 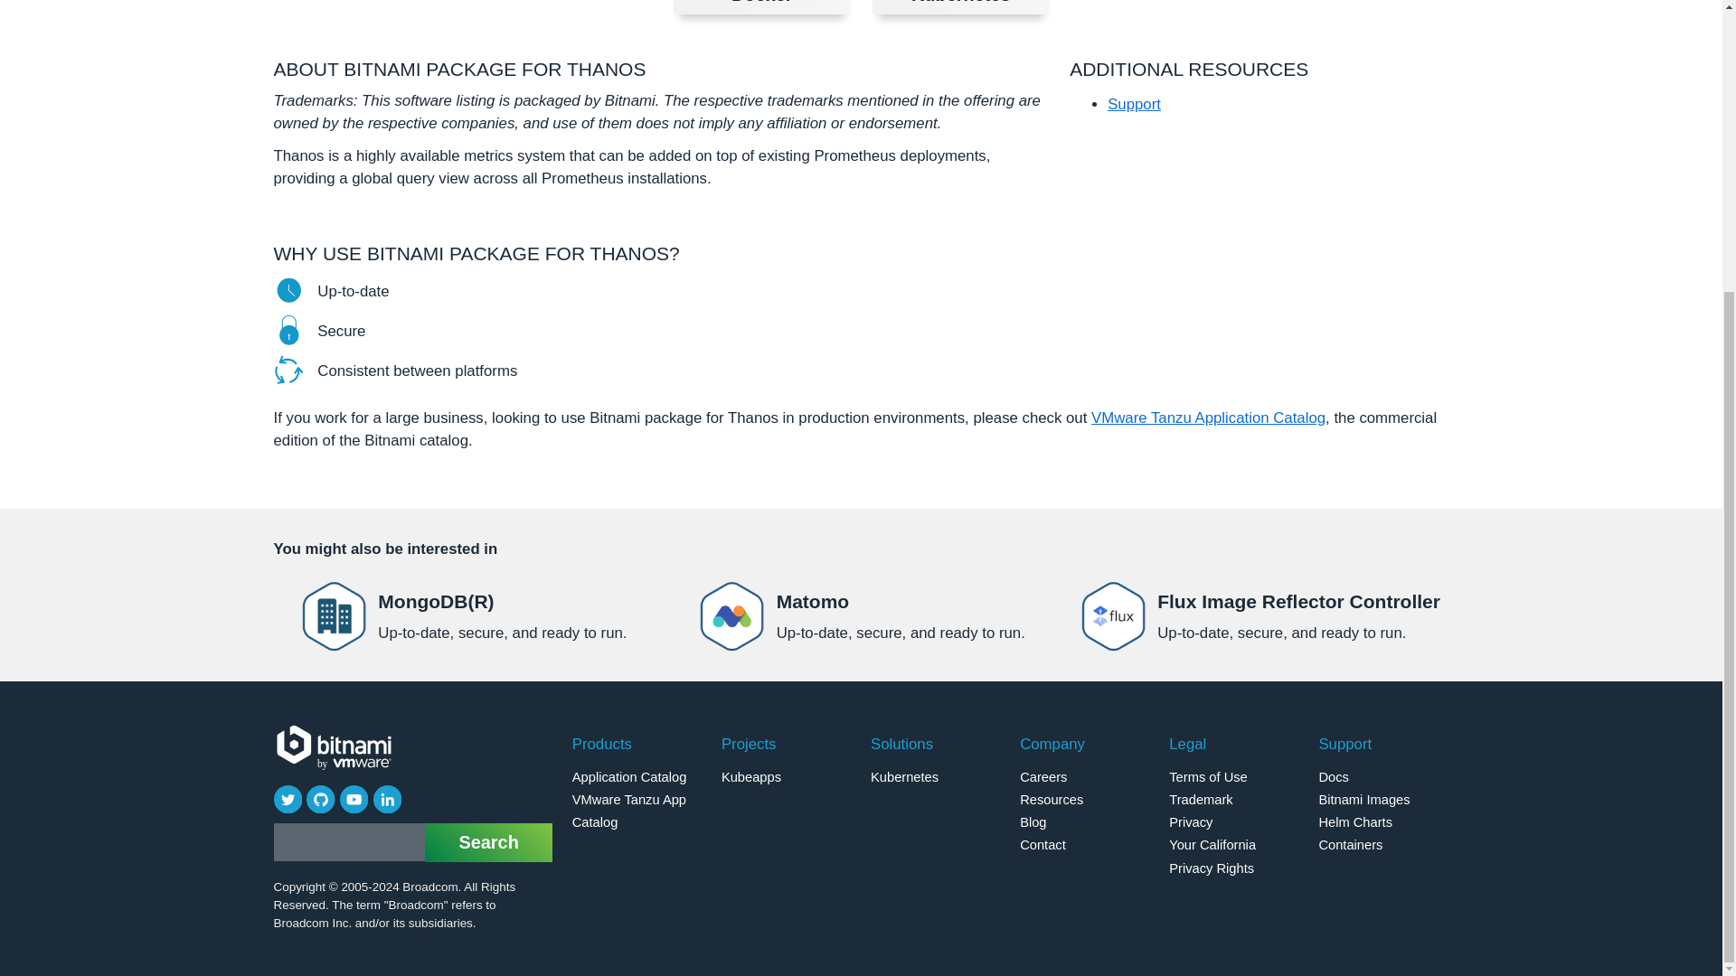 What do you see at coordinates (861, 616) in the screenshot?
I see `Support` at bounding box center [861, 616].